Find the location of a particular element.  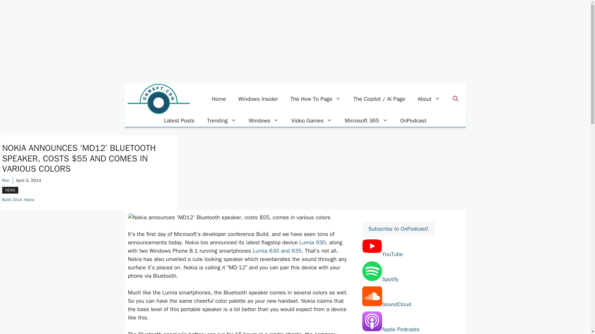

Windows Insider is located at coordinates (258, 99).